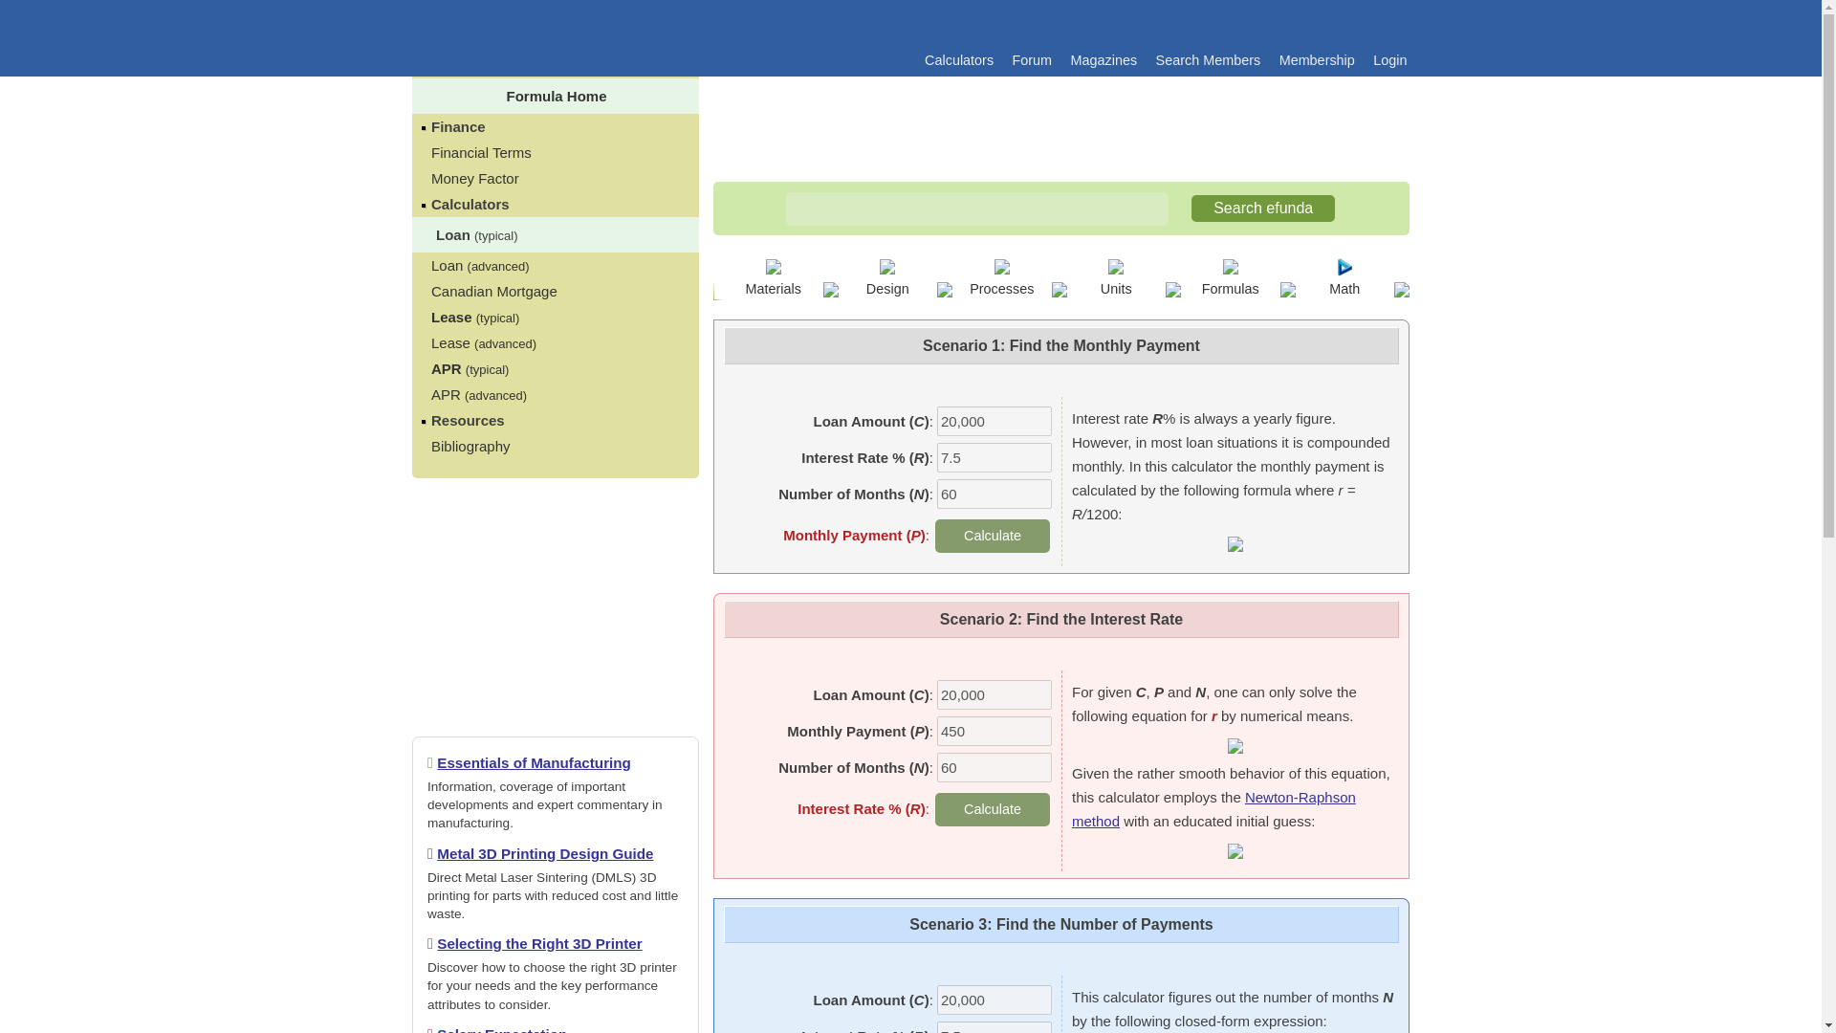 The image size is (1836, 1033). What do you see at coordinates (994, 421) in the screenshot?
I see `20,000` at bounding box center [994, 421].